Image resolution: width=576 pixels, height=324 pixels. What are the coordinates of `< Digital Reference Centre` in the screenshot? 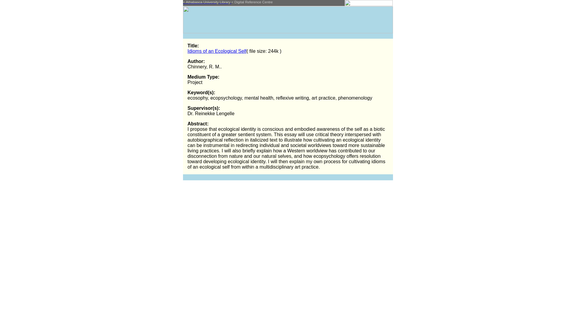 It's located at (252, 2).